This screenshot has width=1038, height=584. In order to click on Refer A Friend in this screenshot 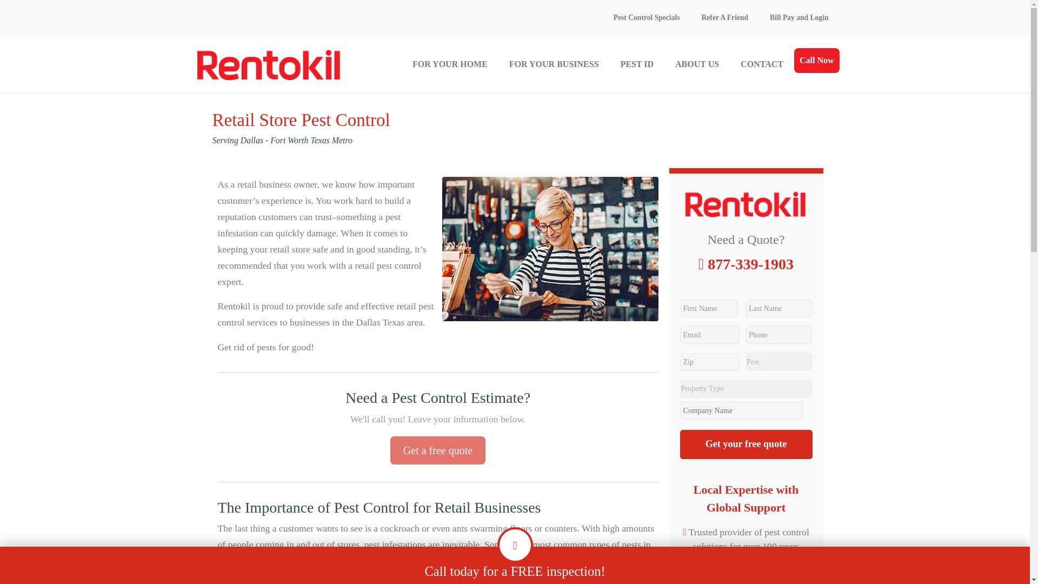, I will do `click(726, 17)`.